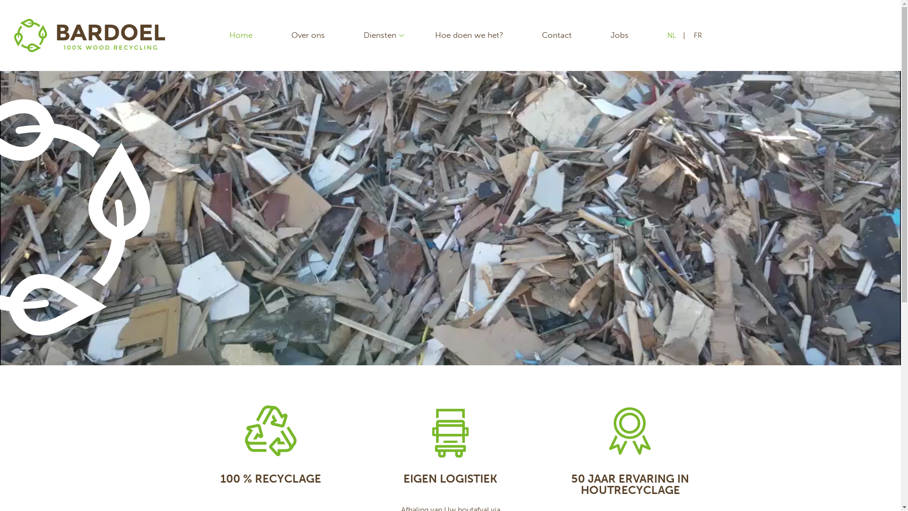 The image size is (908, 511). Describe the element at coordinates (620, 35) in the screenshot. I see `Jobs` at that location.